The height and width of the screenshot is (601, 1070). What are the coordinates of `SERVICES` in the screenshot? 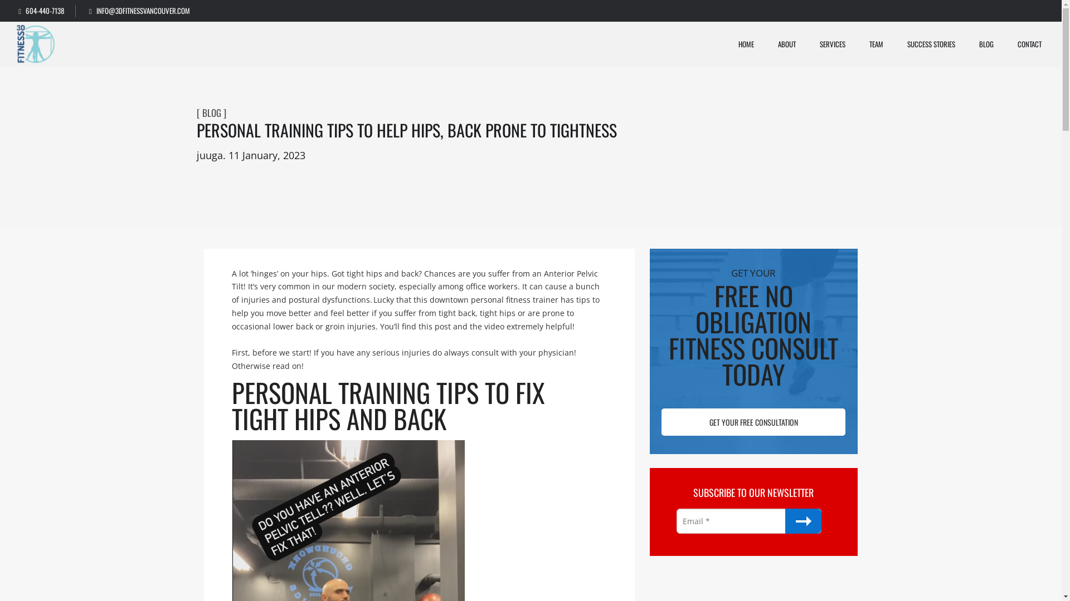 It's located at (840, 44).